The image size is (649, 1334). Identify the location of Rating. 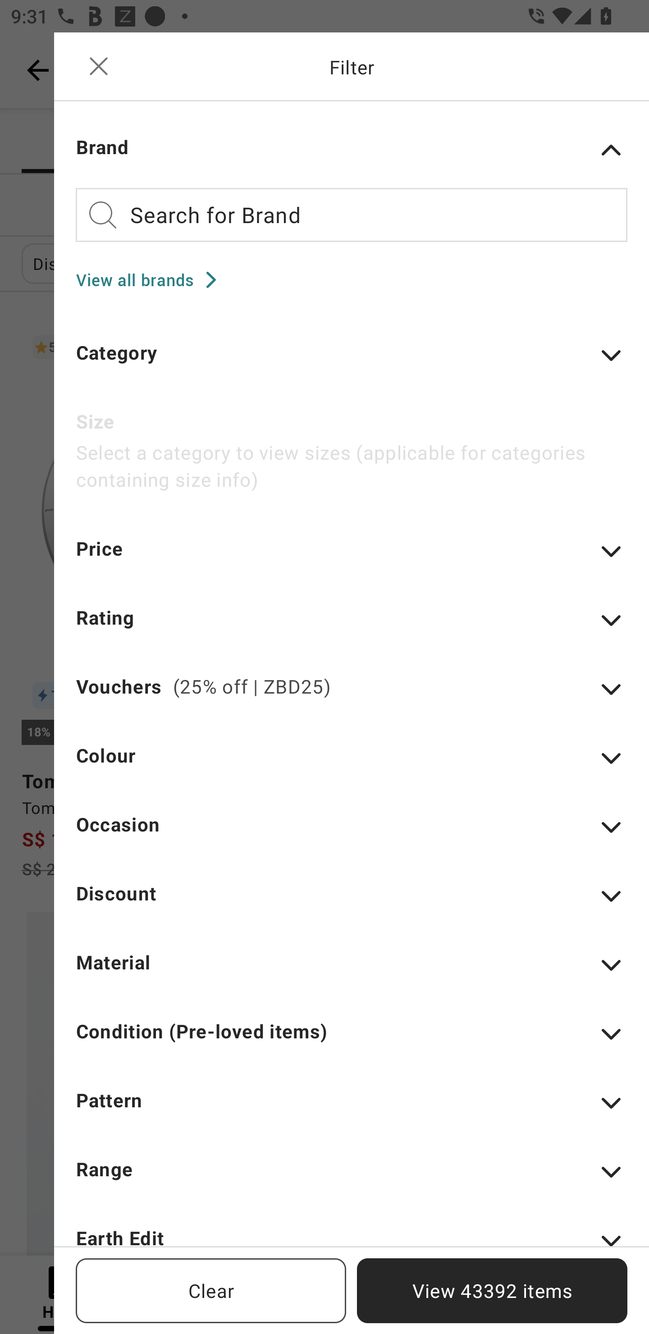
(352, 628).